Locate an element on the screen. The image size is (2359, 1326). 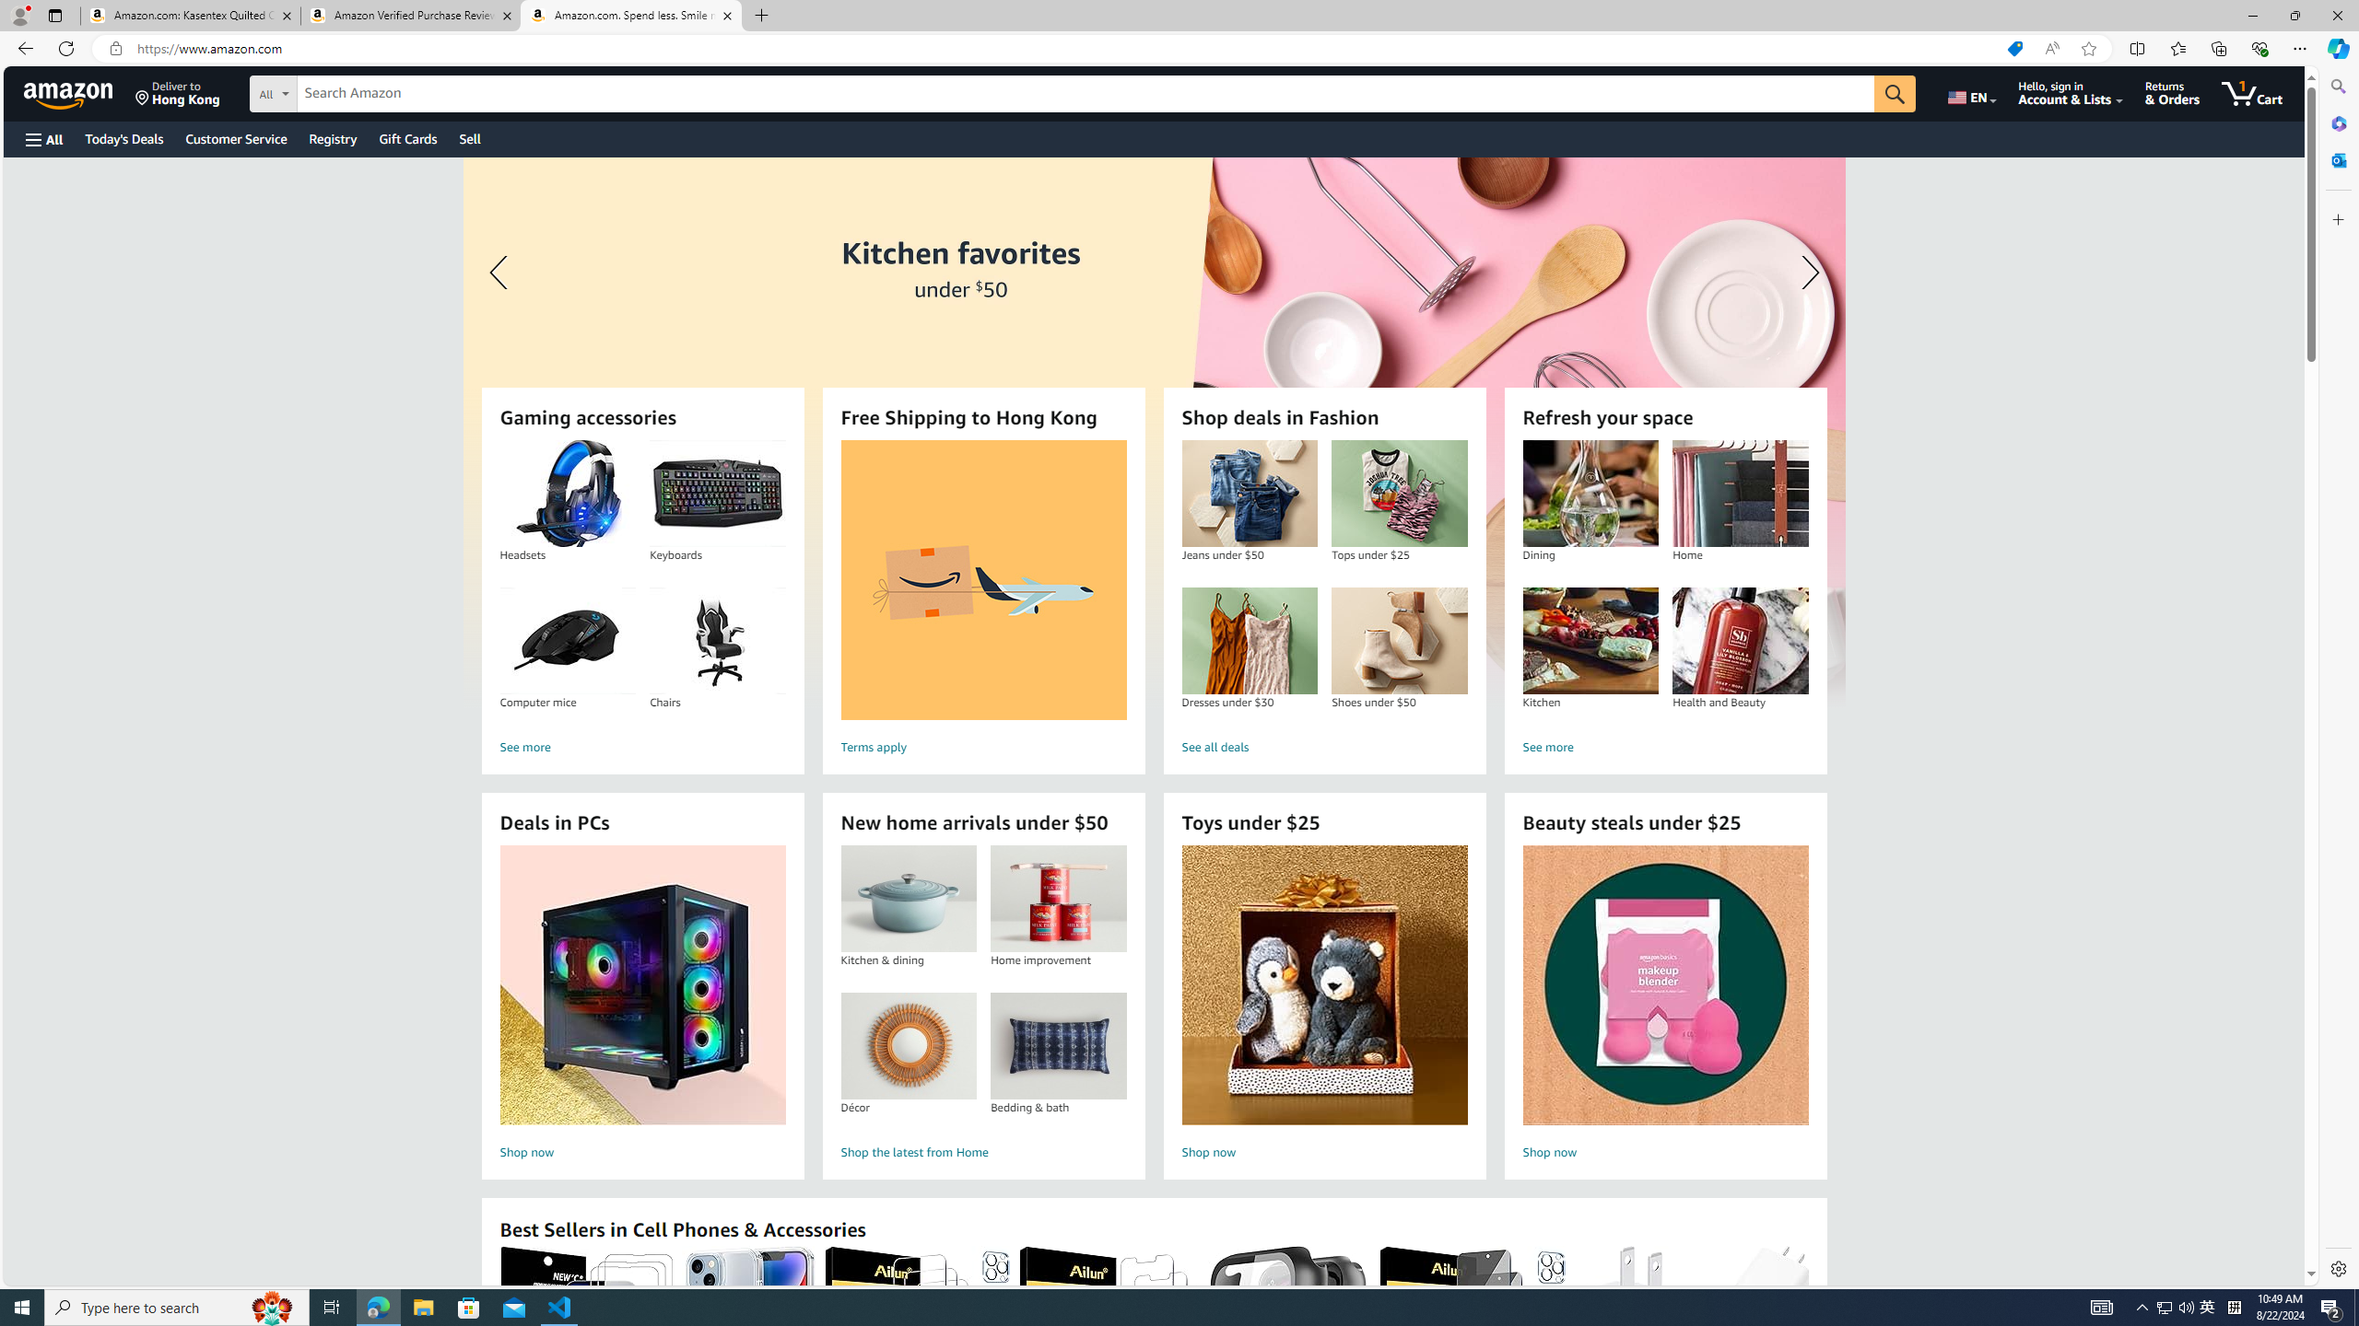
Headsets is located at coordinates (568, 494).